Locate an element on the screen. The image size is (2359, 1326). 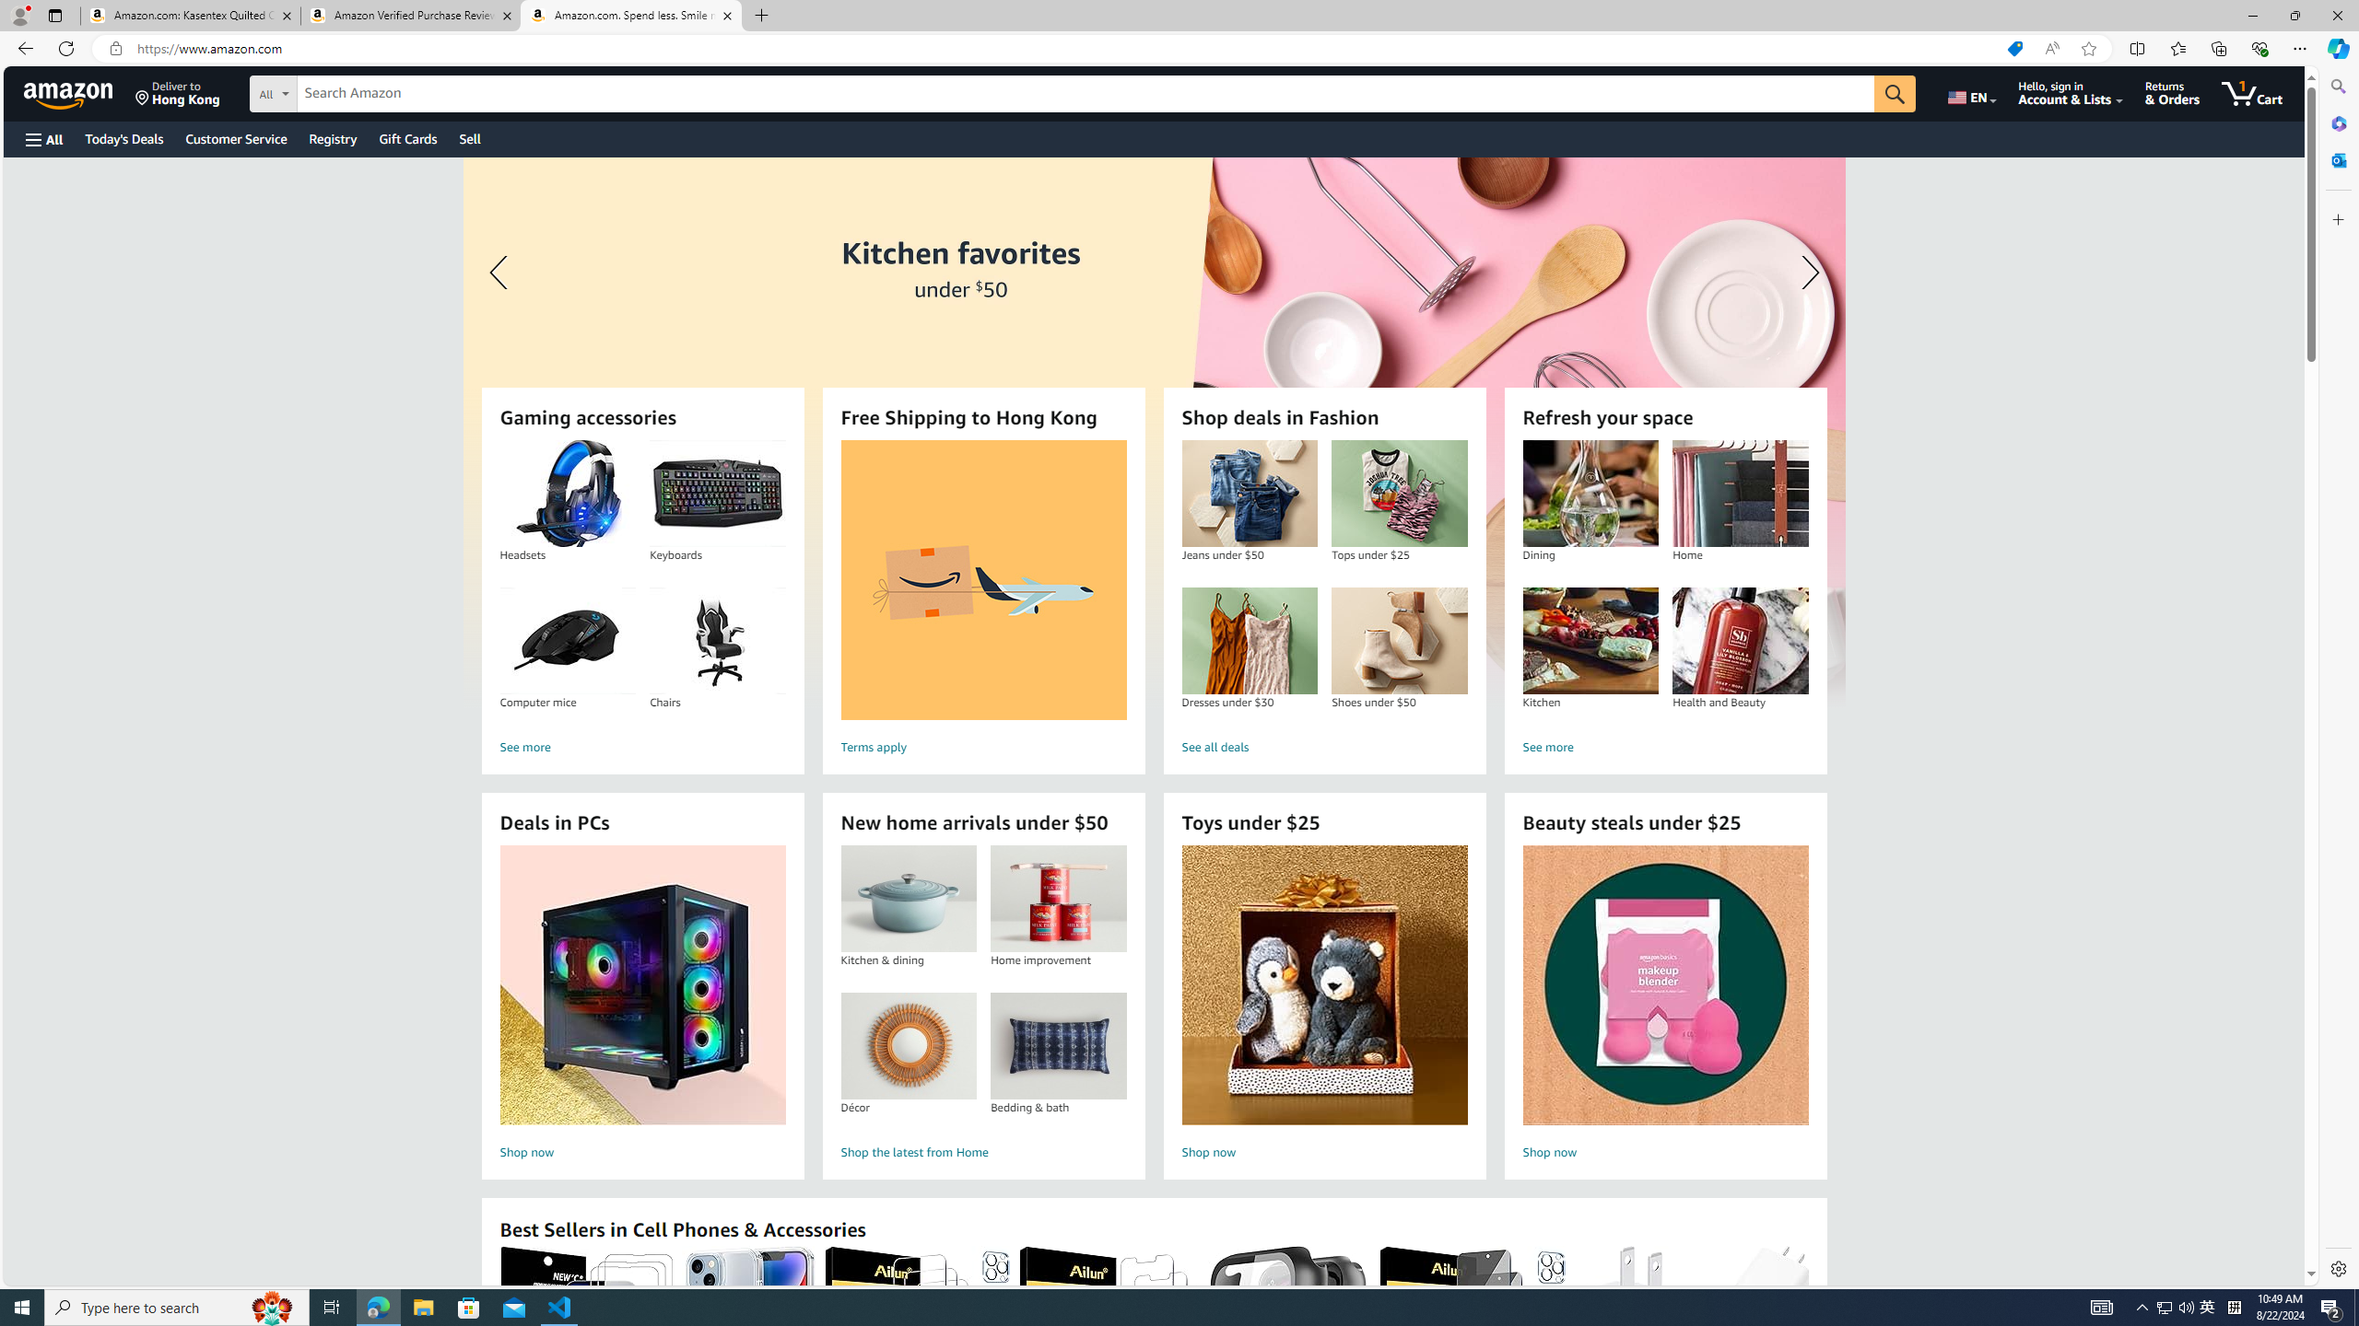
Headsets is located at coordinates (568, 494).